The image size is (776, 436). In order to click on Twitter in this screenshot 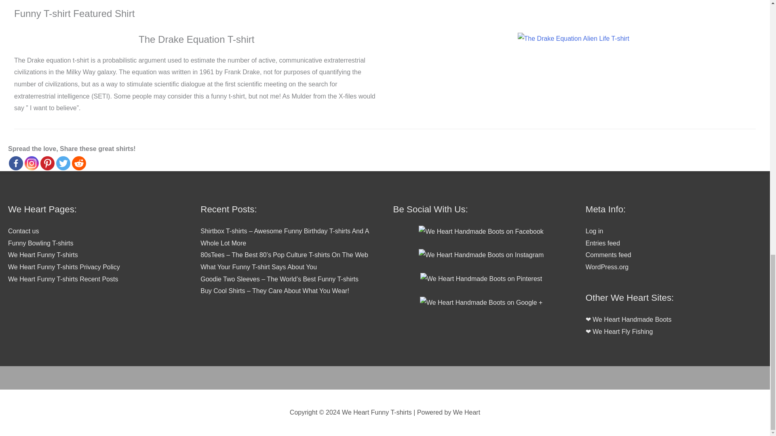, I will do `click(63, 163)`.